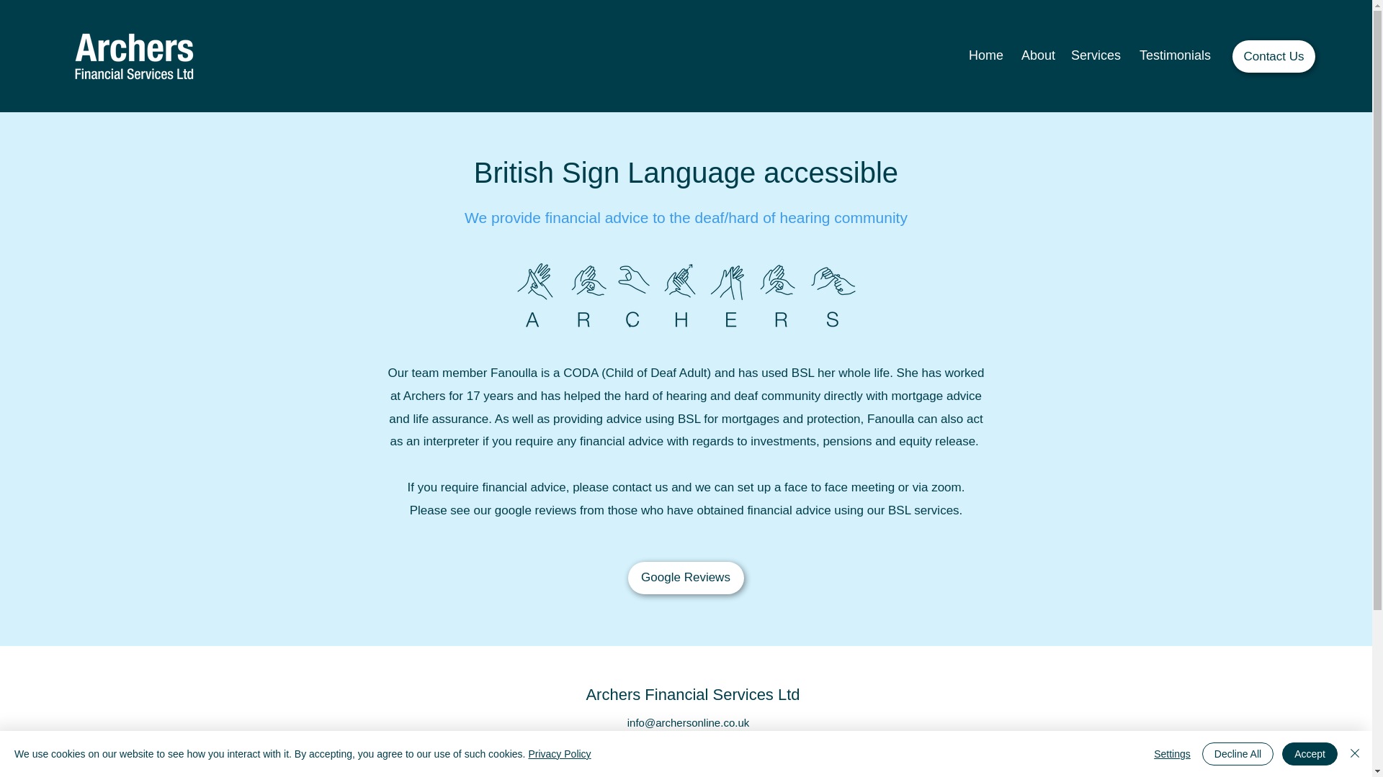 The width and height of the screenshot is (1383, 777). I want to click on Accept, so click(1310, 754).